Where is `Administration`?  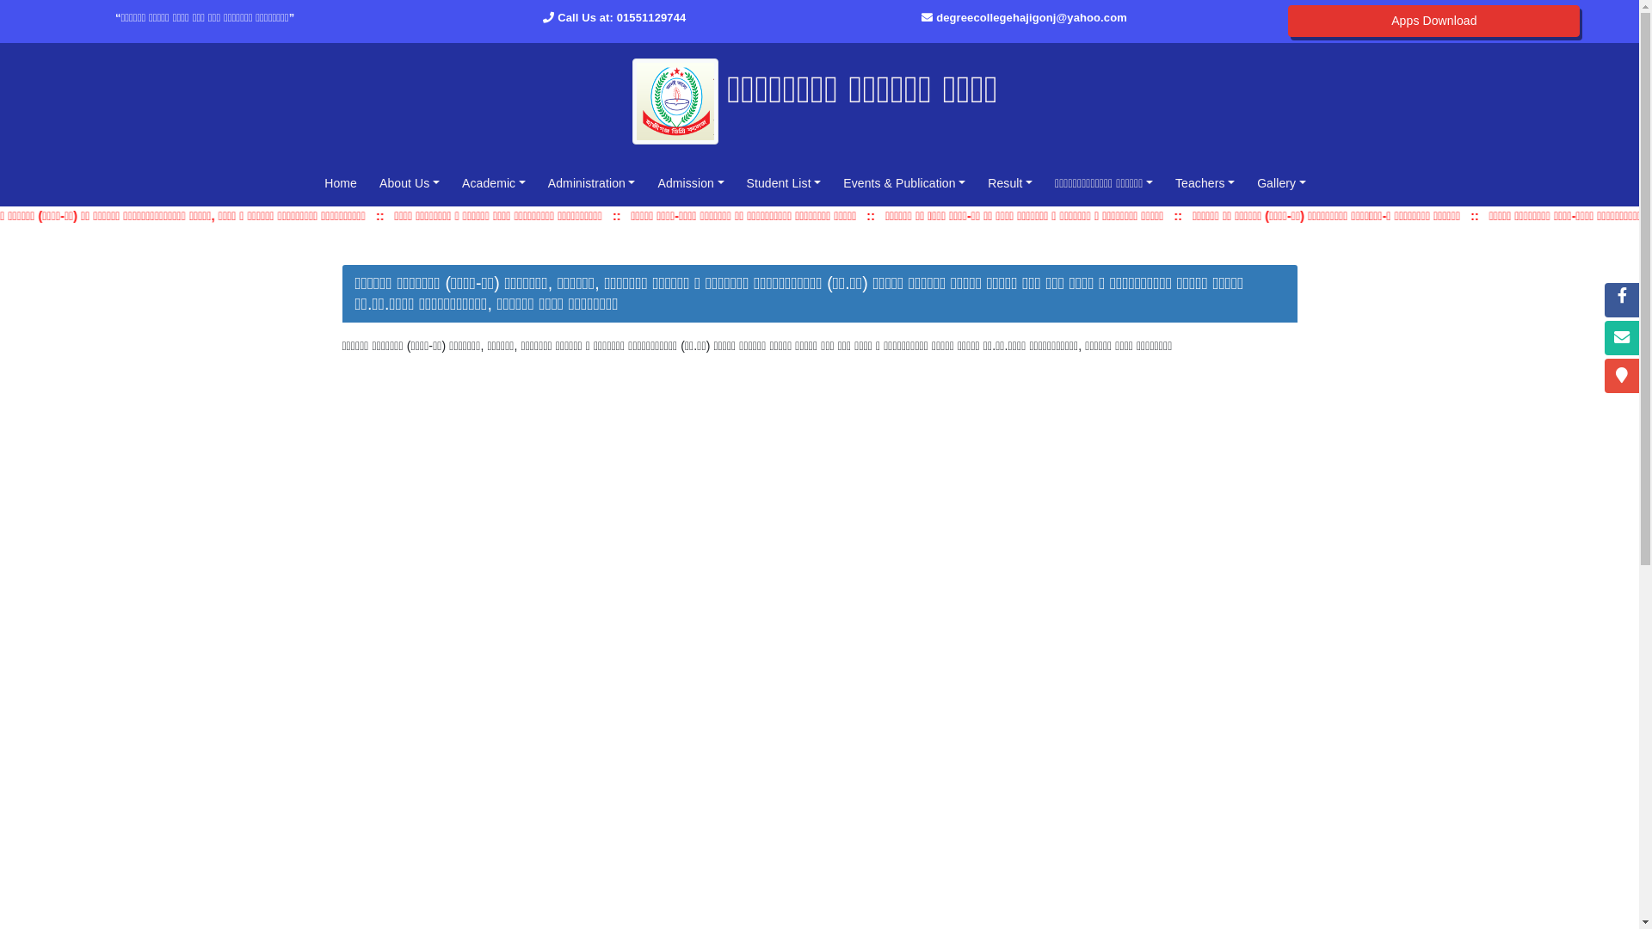
Administration is located at coordinates (592, 183).